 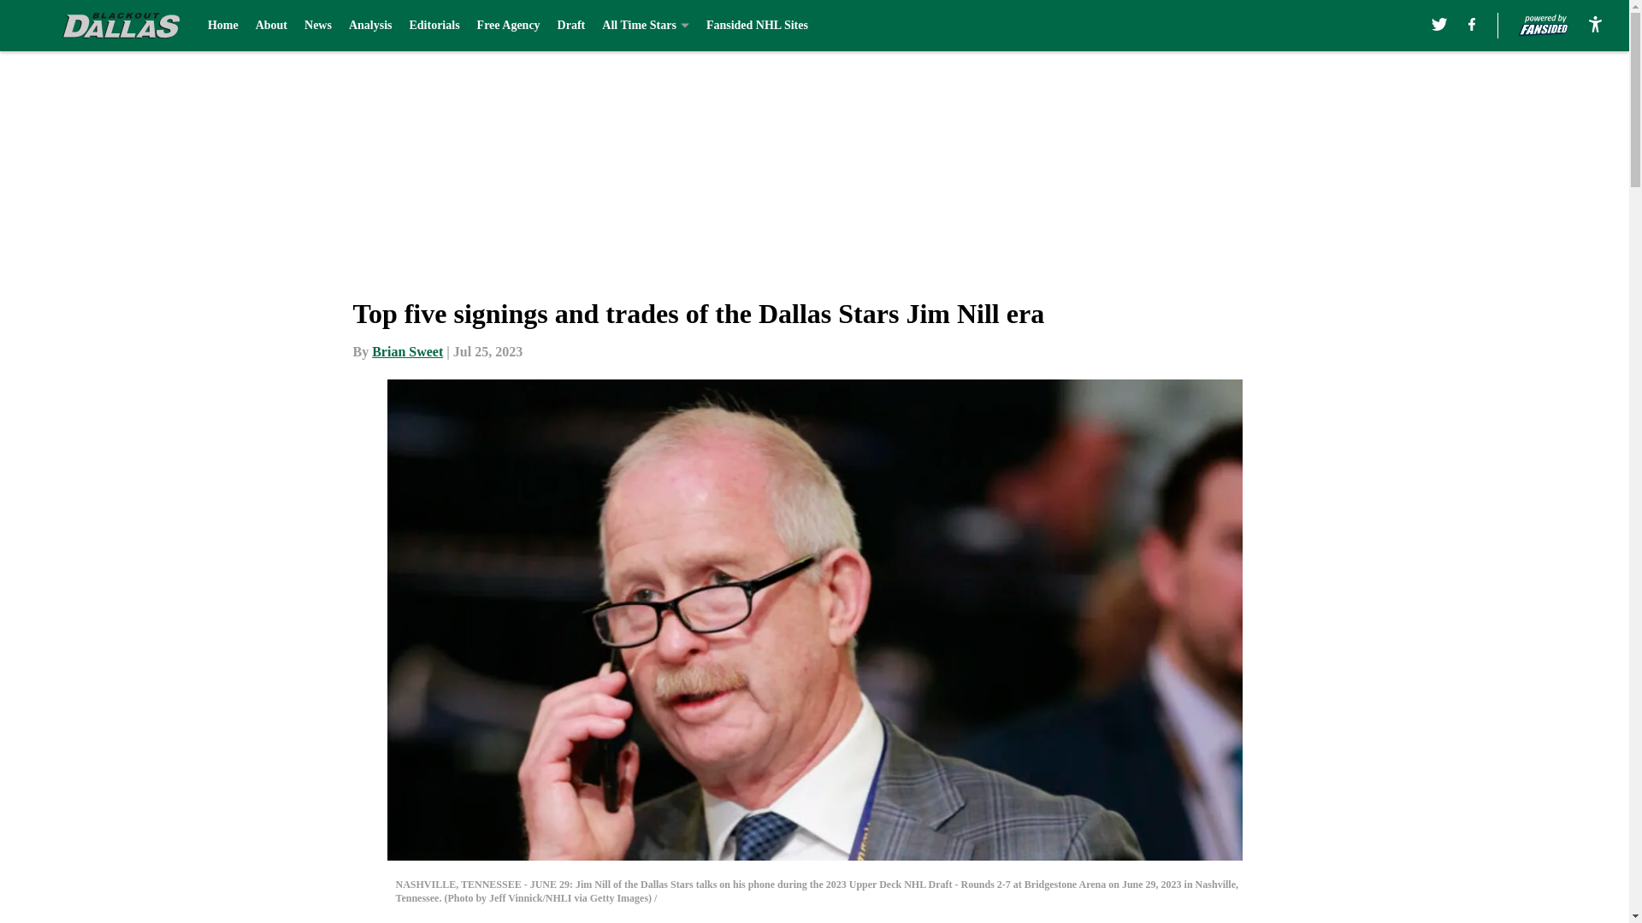 What do you see at coordinates (369, 26) in the screenshot?
I see `Analysis` at bounding box center [369, 26].